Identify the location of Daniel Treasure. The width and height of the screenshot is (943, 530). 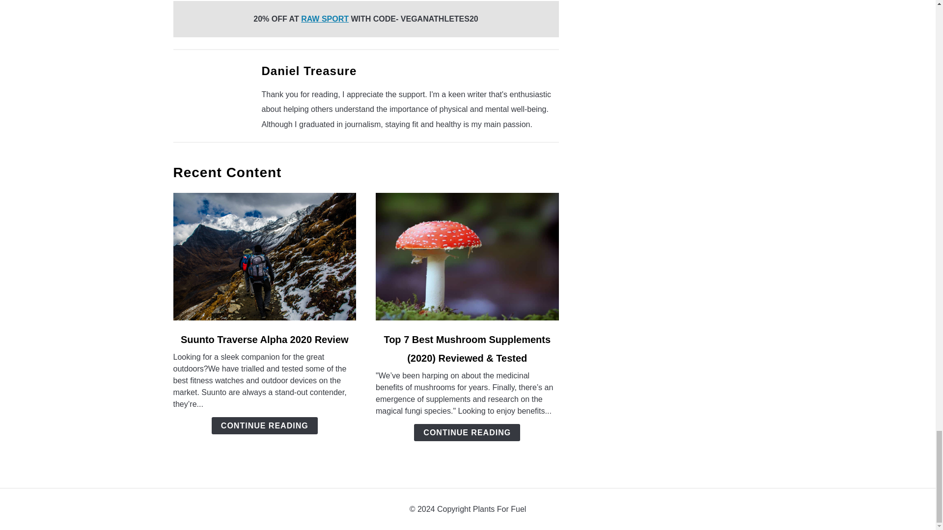
(308, 71).